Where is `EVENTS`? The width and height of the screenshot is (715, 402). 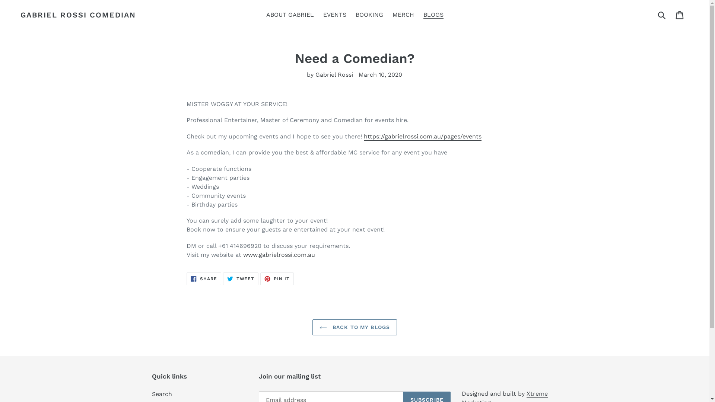
EVENTS is located at coordinates (335, 15).